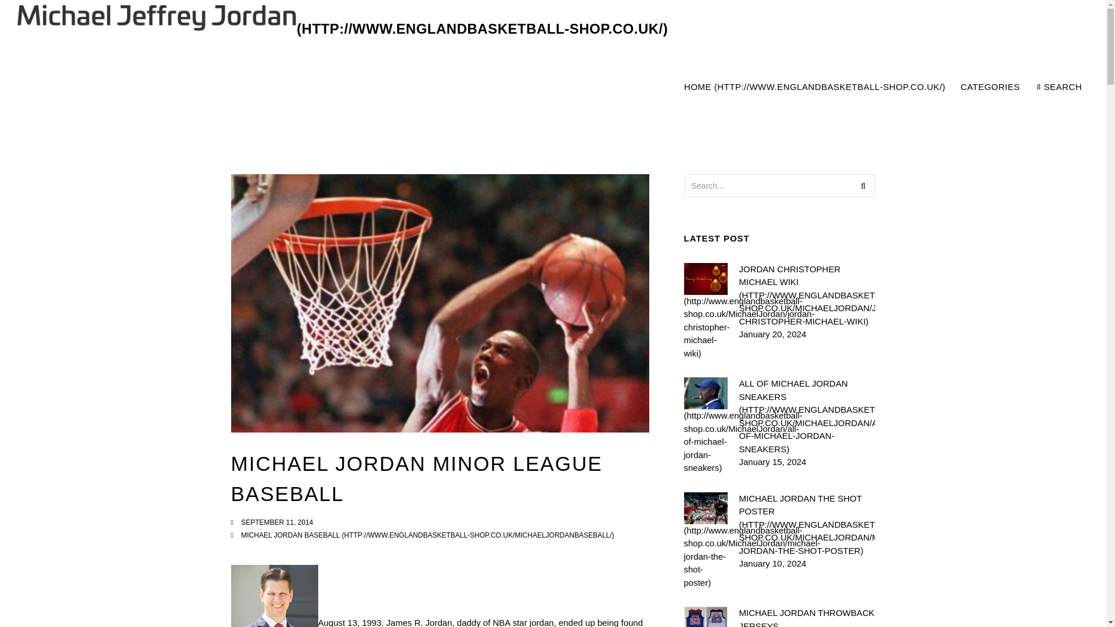 This screenshot has height=627, width=1115. Describe the element at coordinates (807, 417) in the screenshot. I see `ALL OF MICHAEL JORDAN SNEAKERS` at that location.